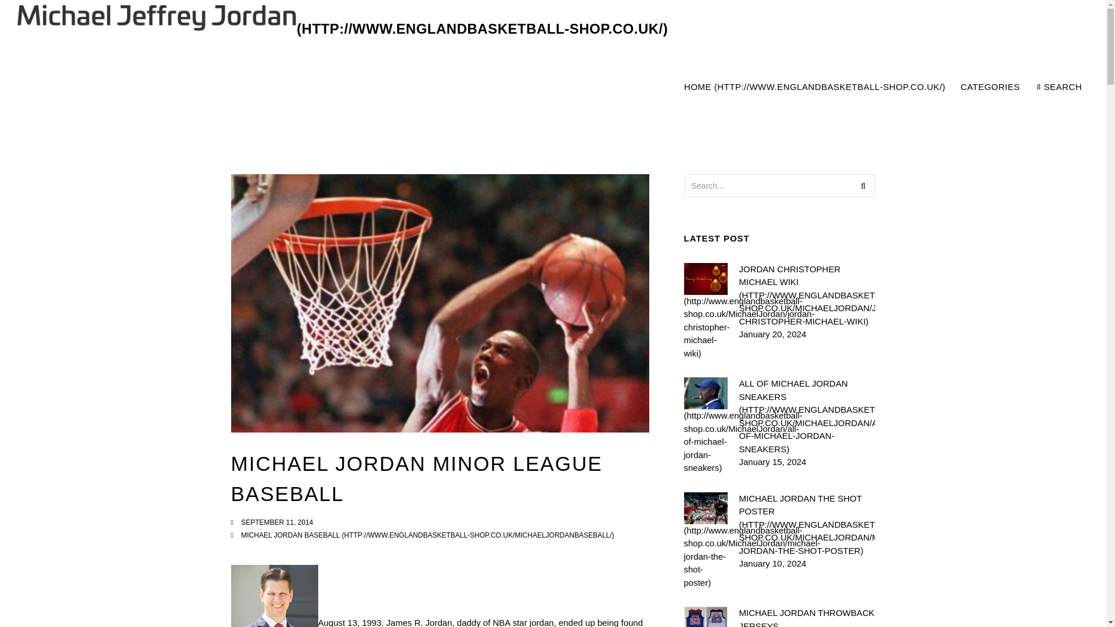 This screenshot has height=627, width=1115. Describe the element at coordinates (807, 417) in the screenshot. I see `ALL OF MICHAEL JORDAN SNEAKERS` at that location.